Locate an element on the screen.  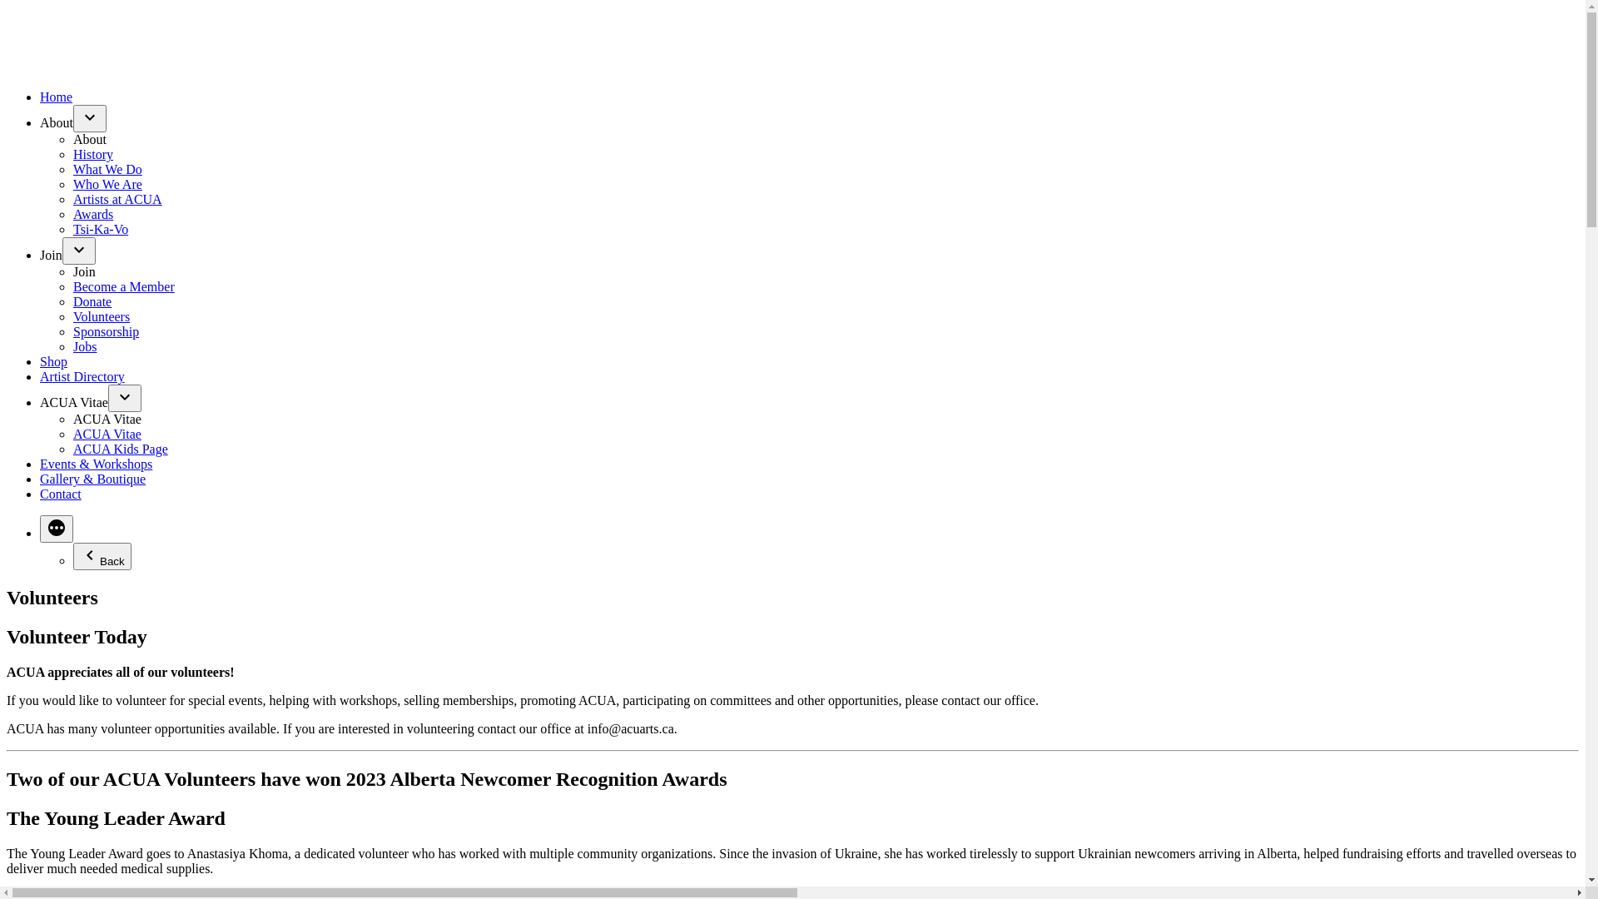
Tsi-Ka-Vo is located at coordinates (101, 230).